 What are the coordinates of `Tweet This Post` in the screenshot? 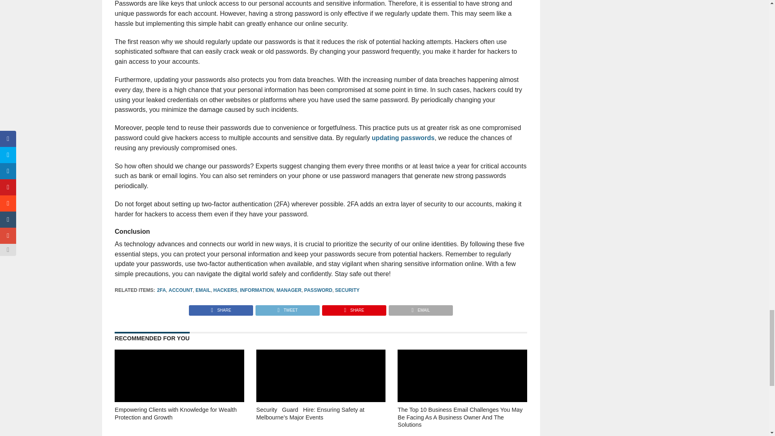 It's located at (287, 308).